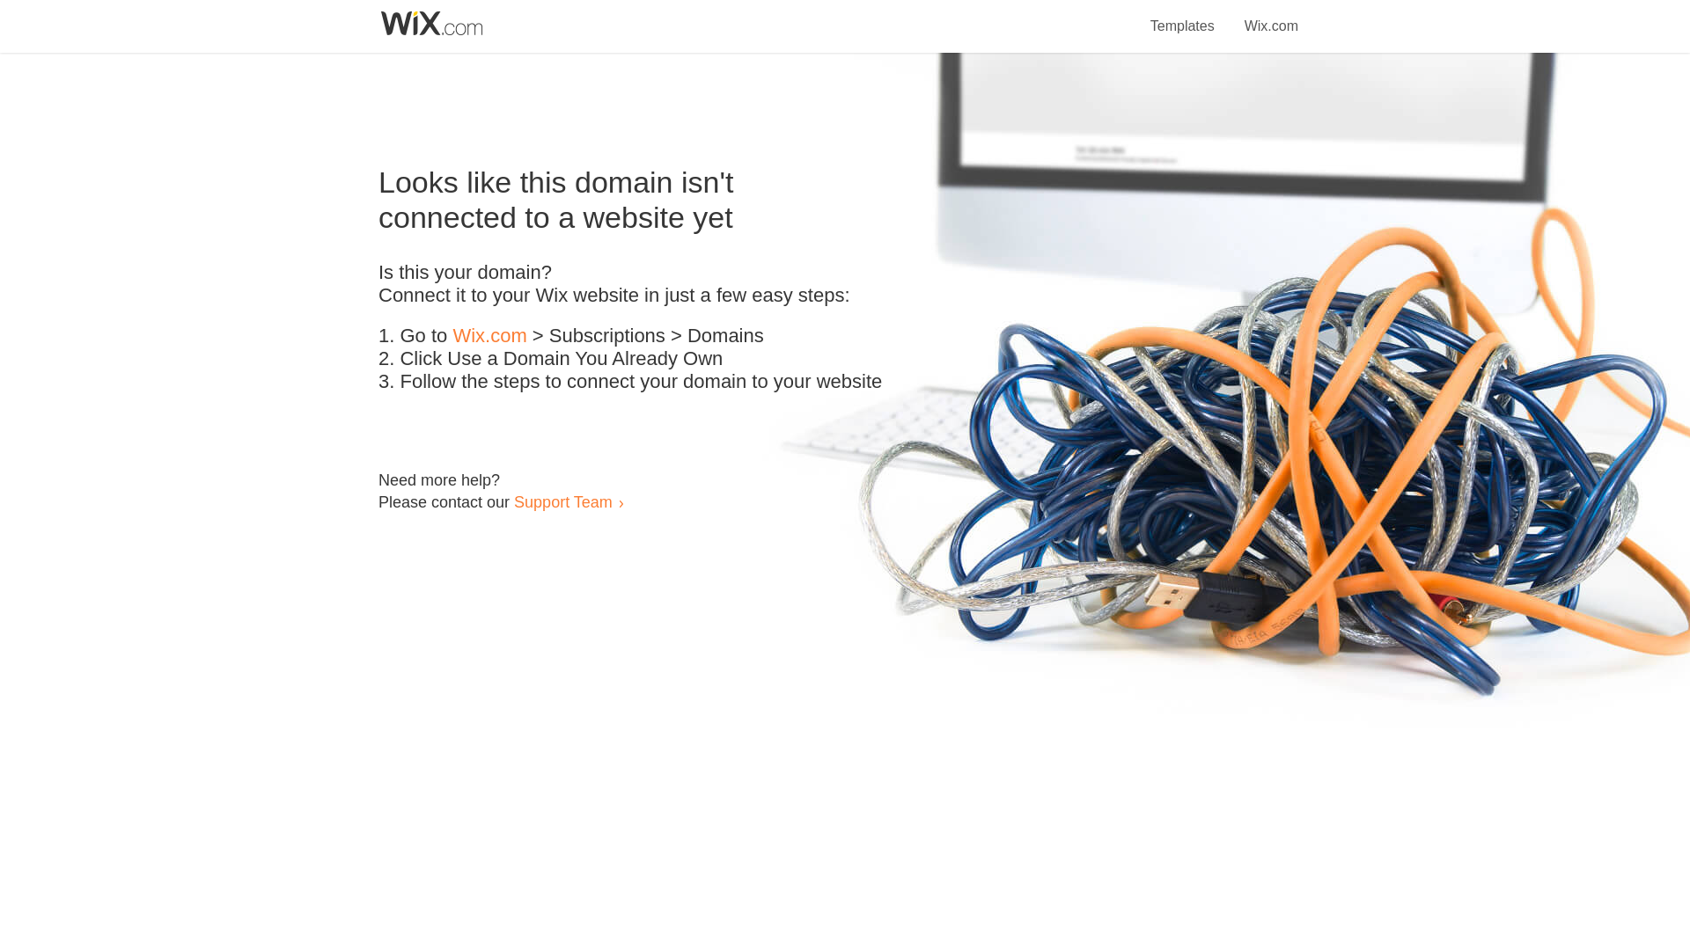 The height and width of the screenshot is (950, 1690). What do you see at coordinates (1271, 16) in the screenshot?
I see `Wix.com` at bounding box center [1271, 16].